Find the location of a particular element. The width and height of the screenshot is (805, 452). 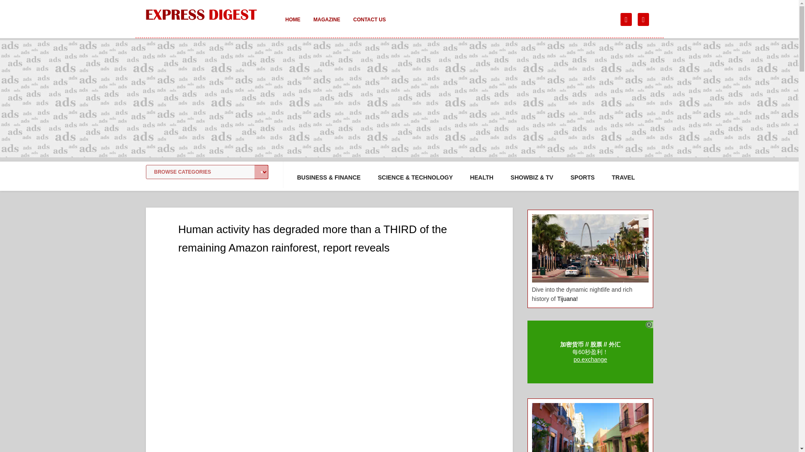

TRAVEL is located at coordinates (623, 177).